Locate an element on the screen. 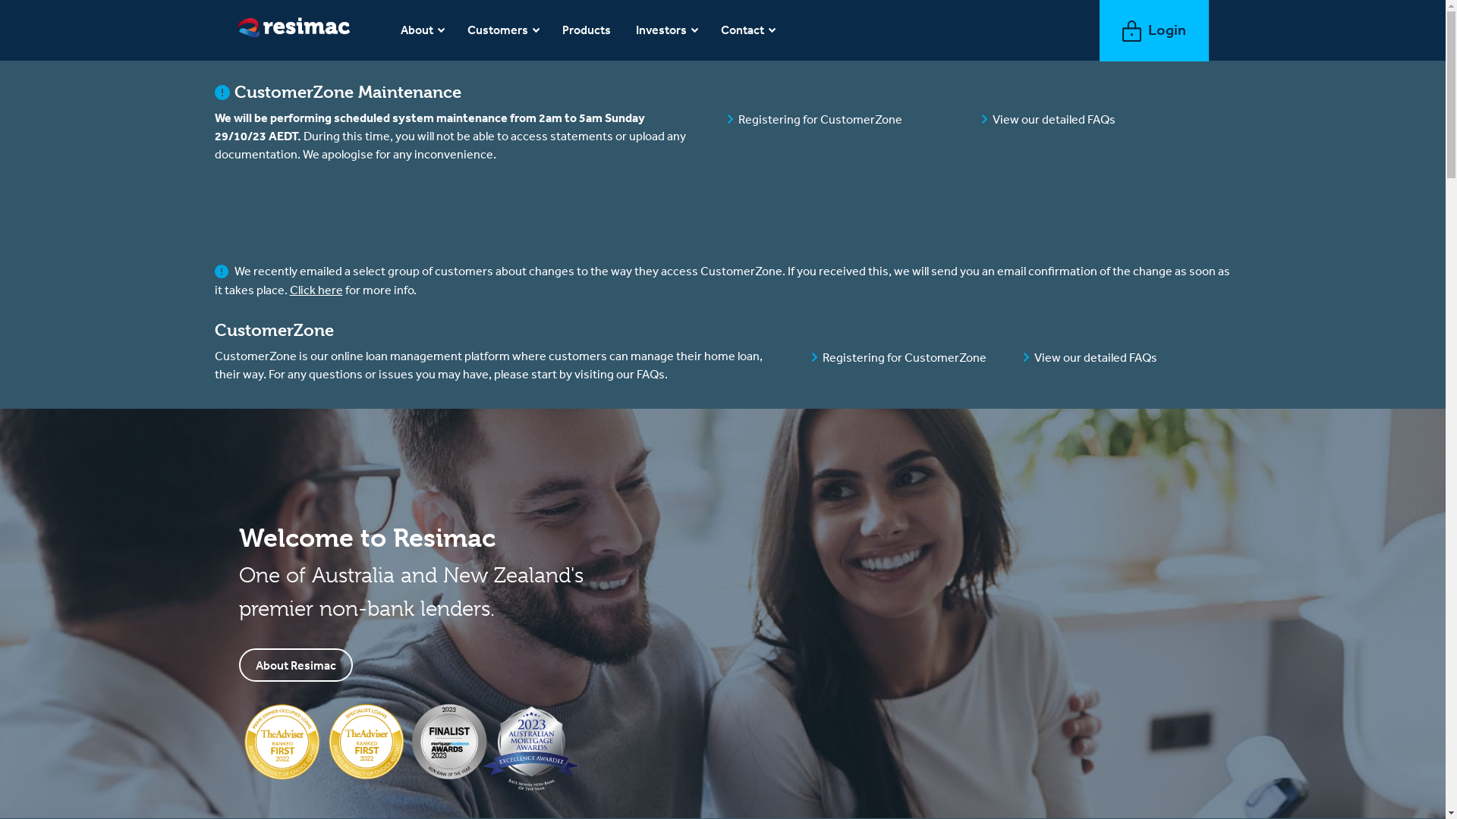 Image resolution: width=1457 pixels, height=819 pixels. Contact is located at coordinates (748, 30).